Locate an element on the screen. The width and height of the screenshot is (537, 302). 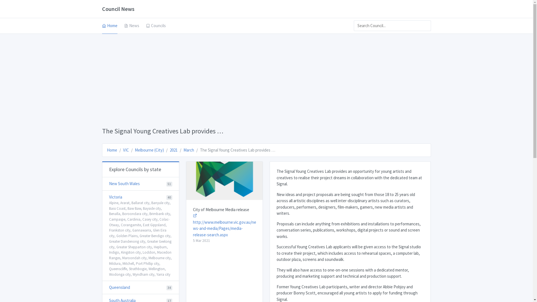
New South Wales is located at coordinates (124, 183).